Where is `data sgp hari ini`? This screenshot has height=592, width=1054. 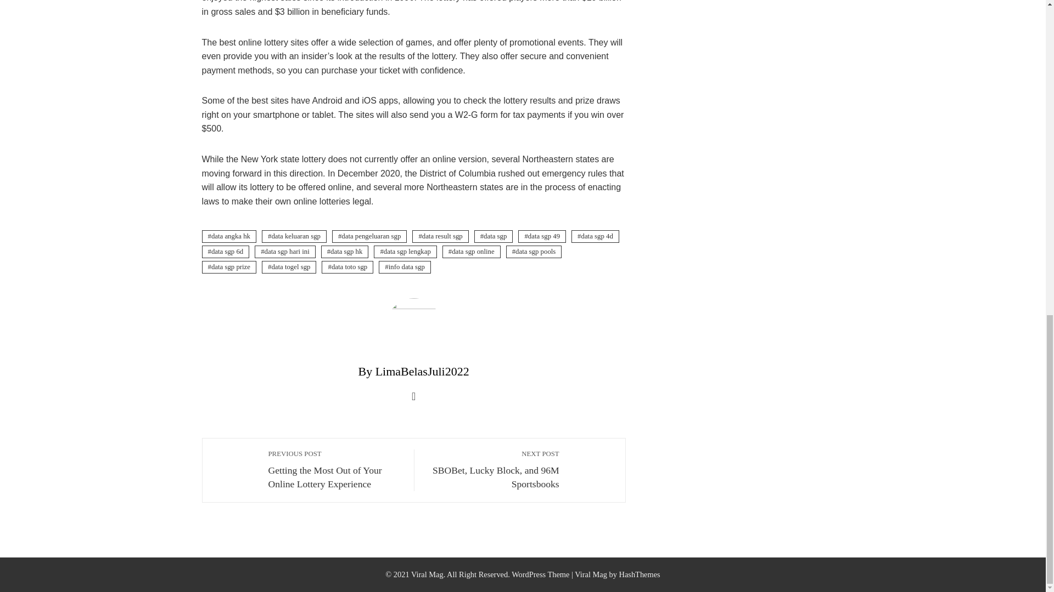 data sgp hari ini is located at coordinates (285, 252).